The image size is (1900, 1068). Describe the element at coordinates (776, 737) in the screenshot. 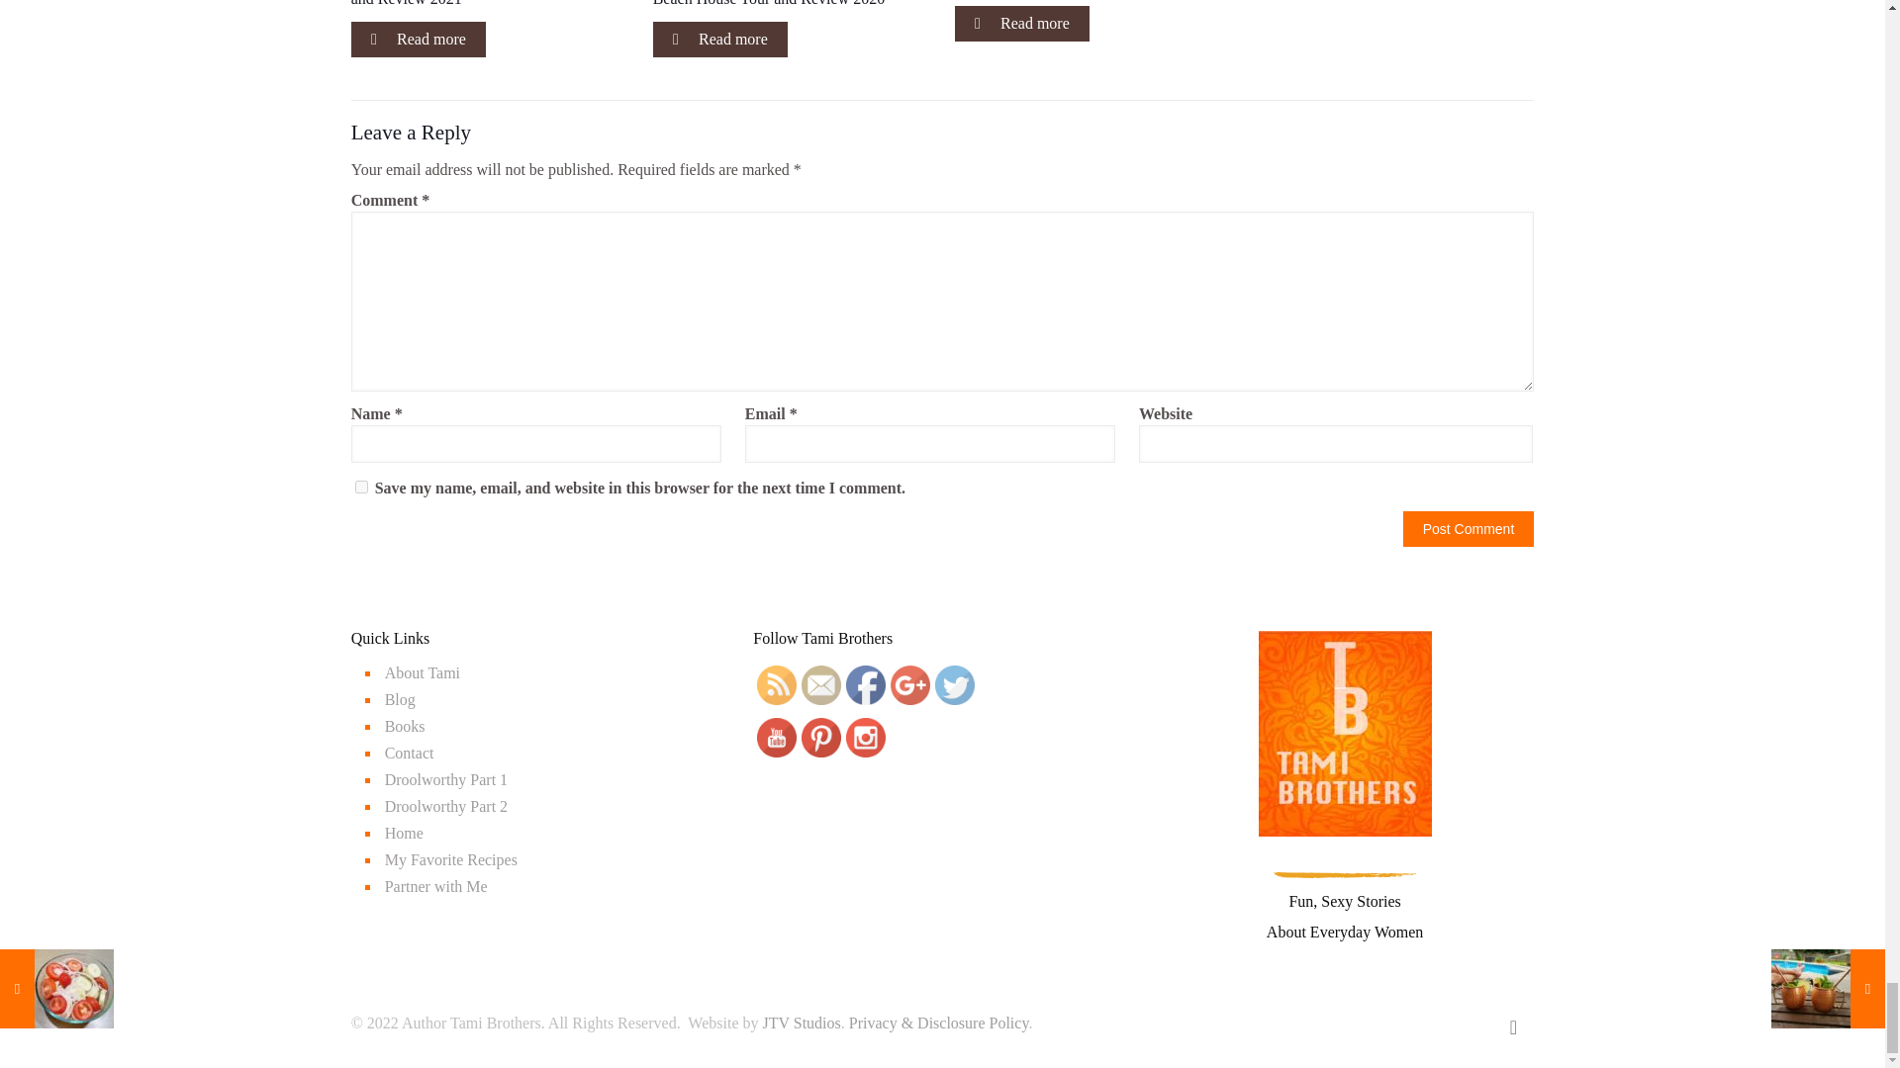

I see `YouTube` at that location.